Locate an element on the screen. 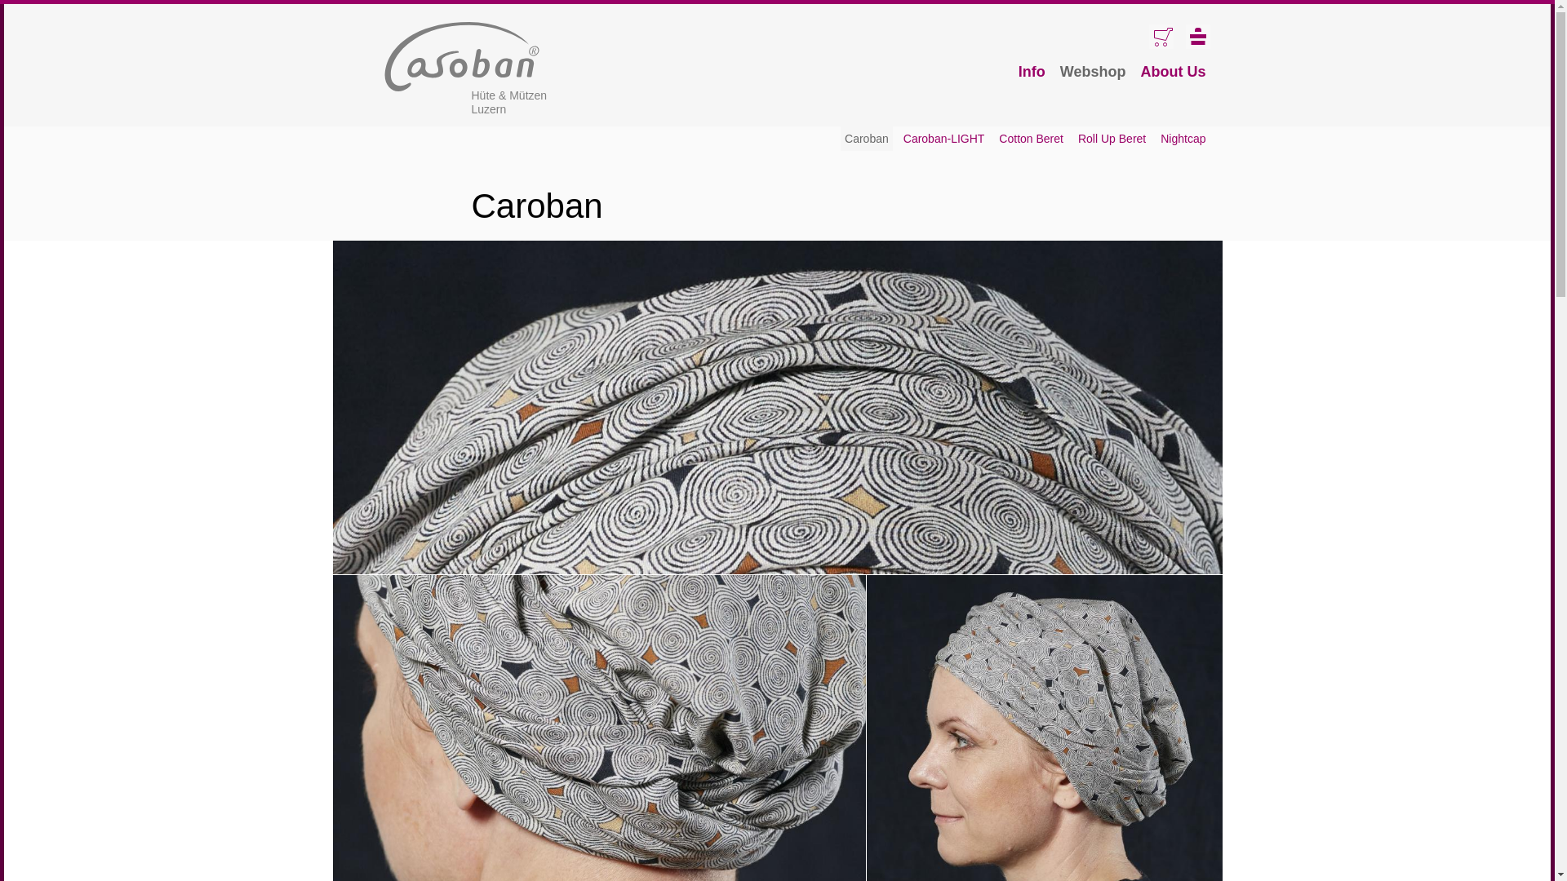  About Us is located at coordinates (1174, 72).